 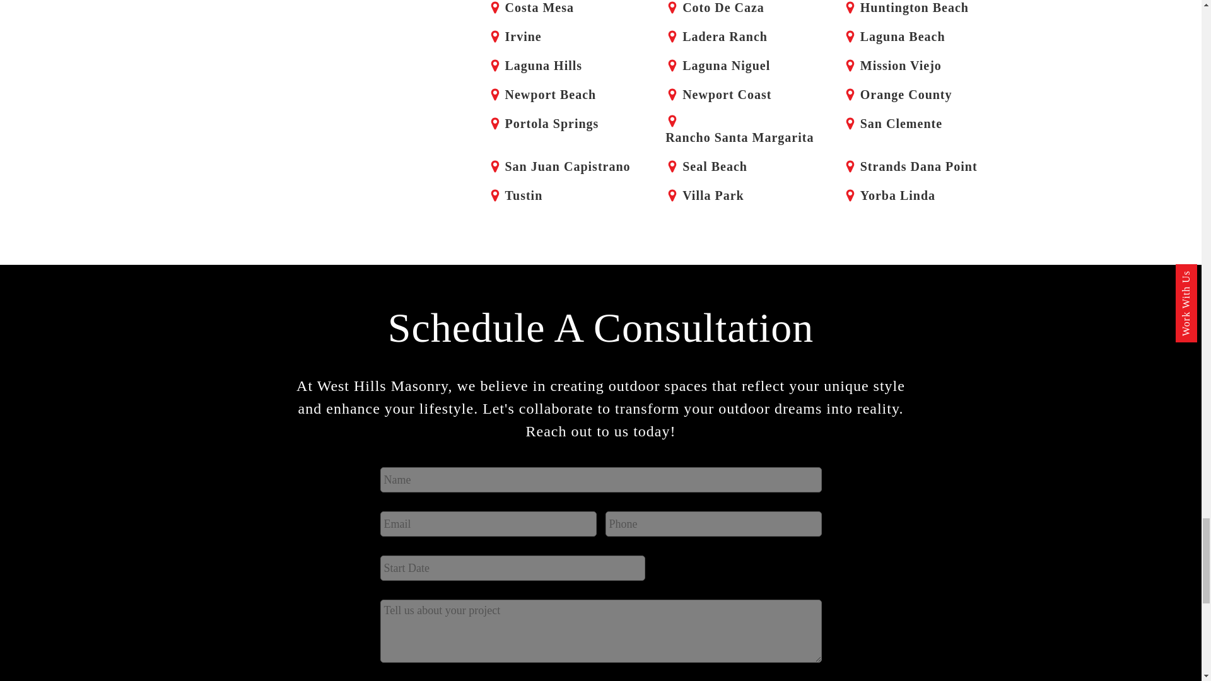 What do you see at coordinates (744, 10) in the screenshot?
I see `Coto De Caza` at bounding box center [744, 10].